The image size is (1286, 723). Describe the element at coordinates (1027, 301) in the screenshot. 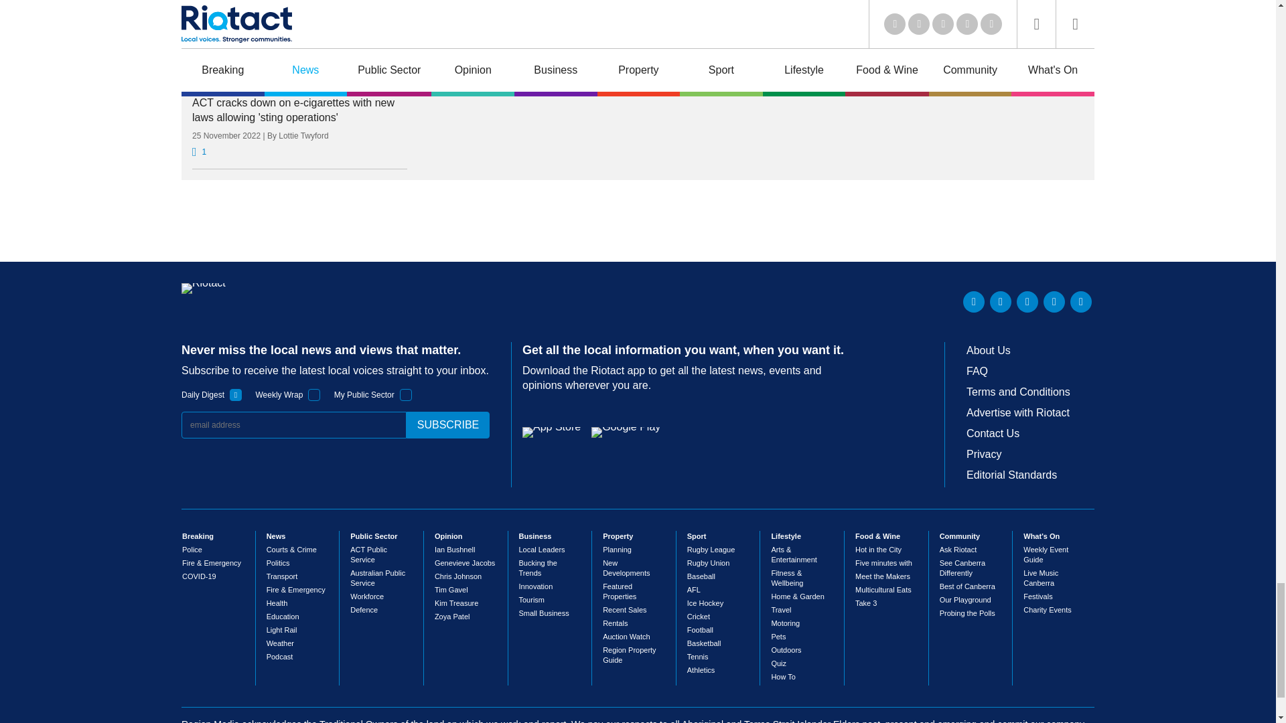

I see `Youtube` at that location.